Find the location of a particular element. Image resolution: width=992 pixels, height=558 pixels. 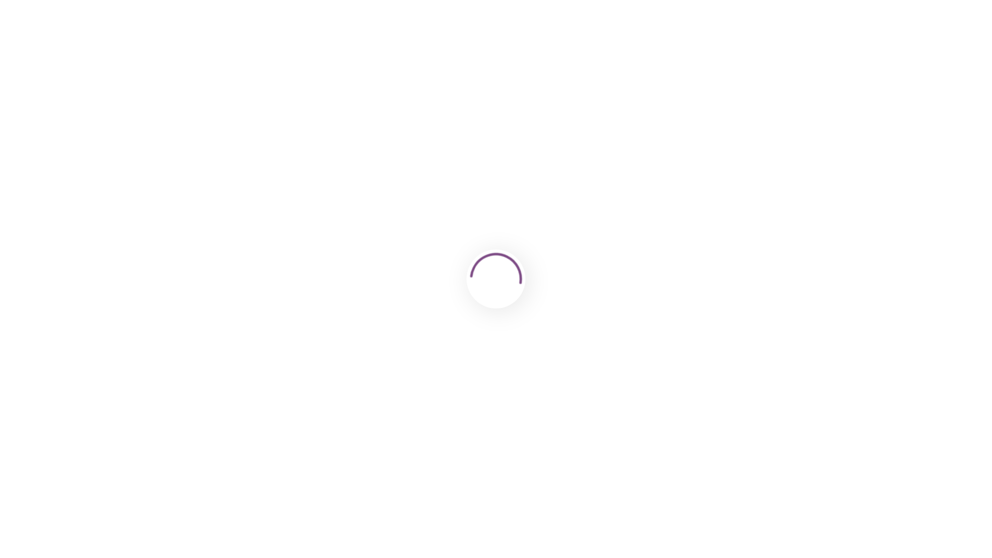

MEMBERS CAR STORIES LINKS & OTHER AMC LINKS is located at coordinates (641, 40).